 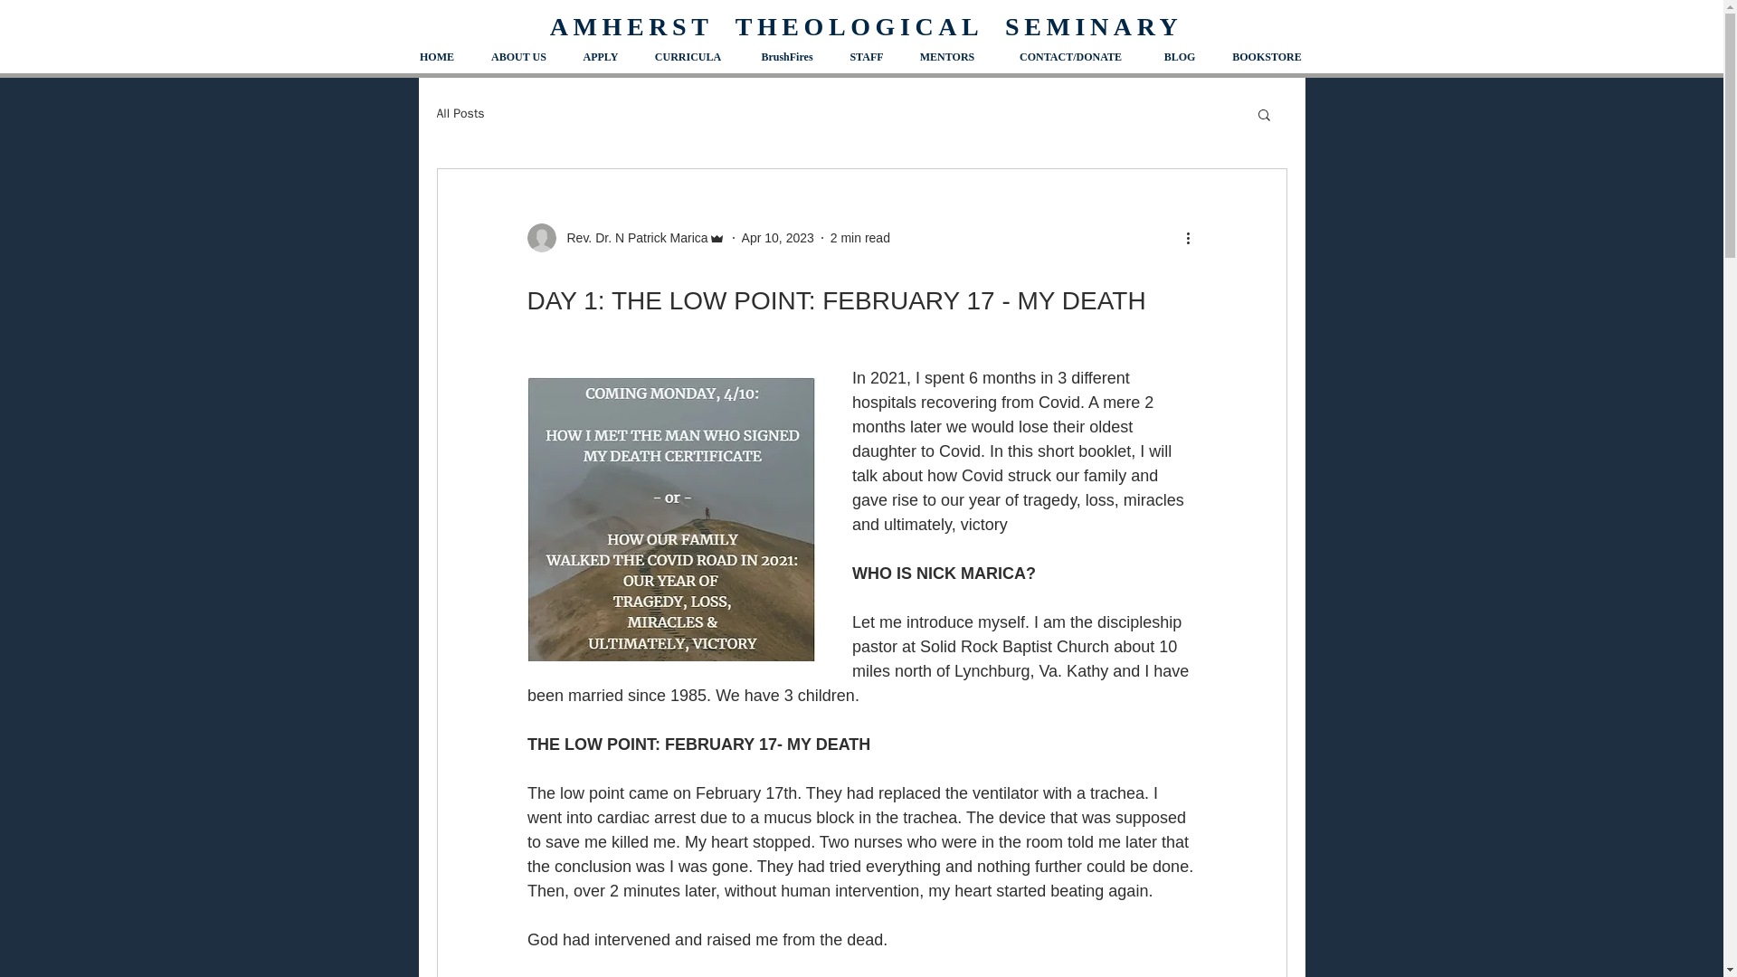 I want to click on APPLY, so click(x=601, y=57).